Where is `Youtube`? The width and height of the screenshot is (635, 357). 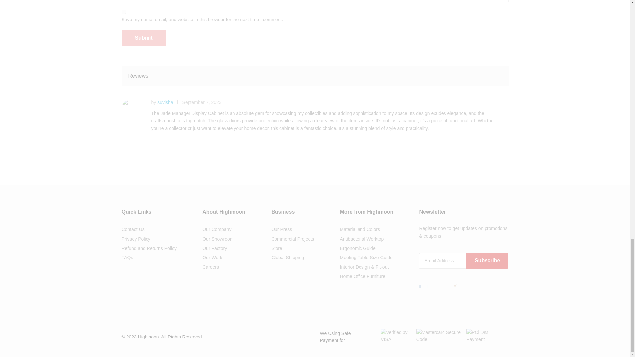
Youtube is located at coordinates (437, 286).